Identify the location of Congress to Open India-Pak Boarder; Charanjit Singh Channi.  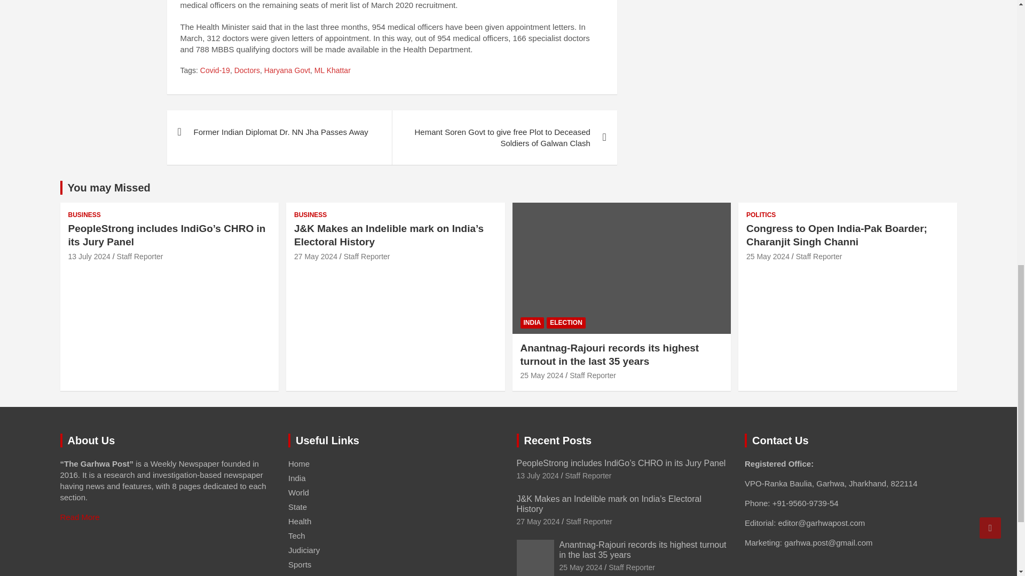
(768, 257).